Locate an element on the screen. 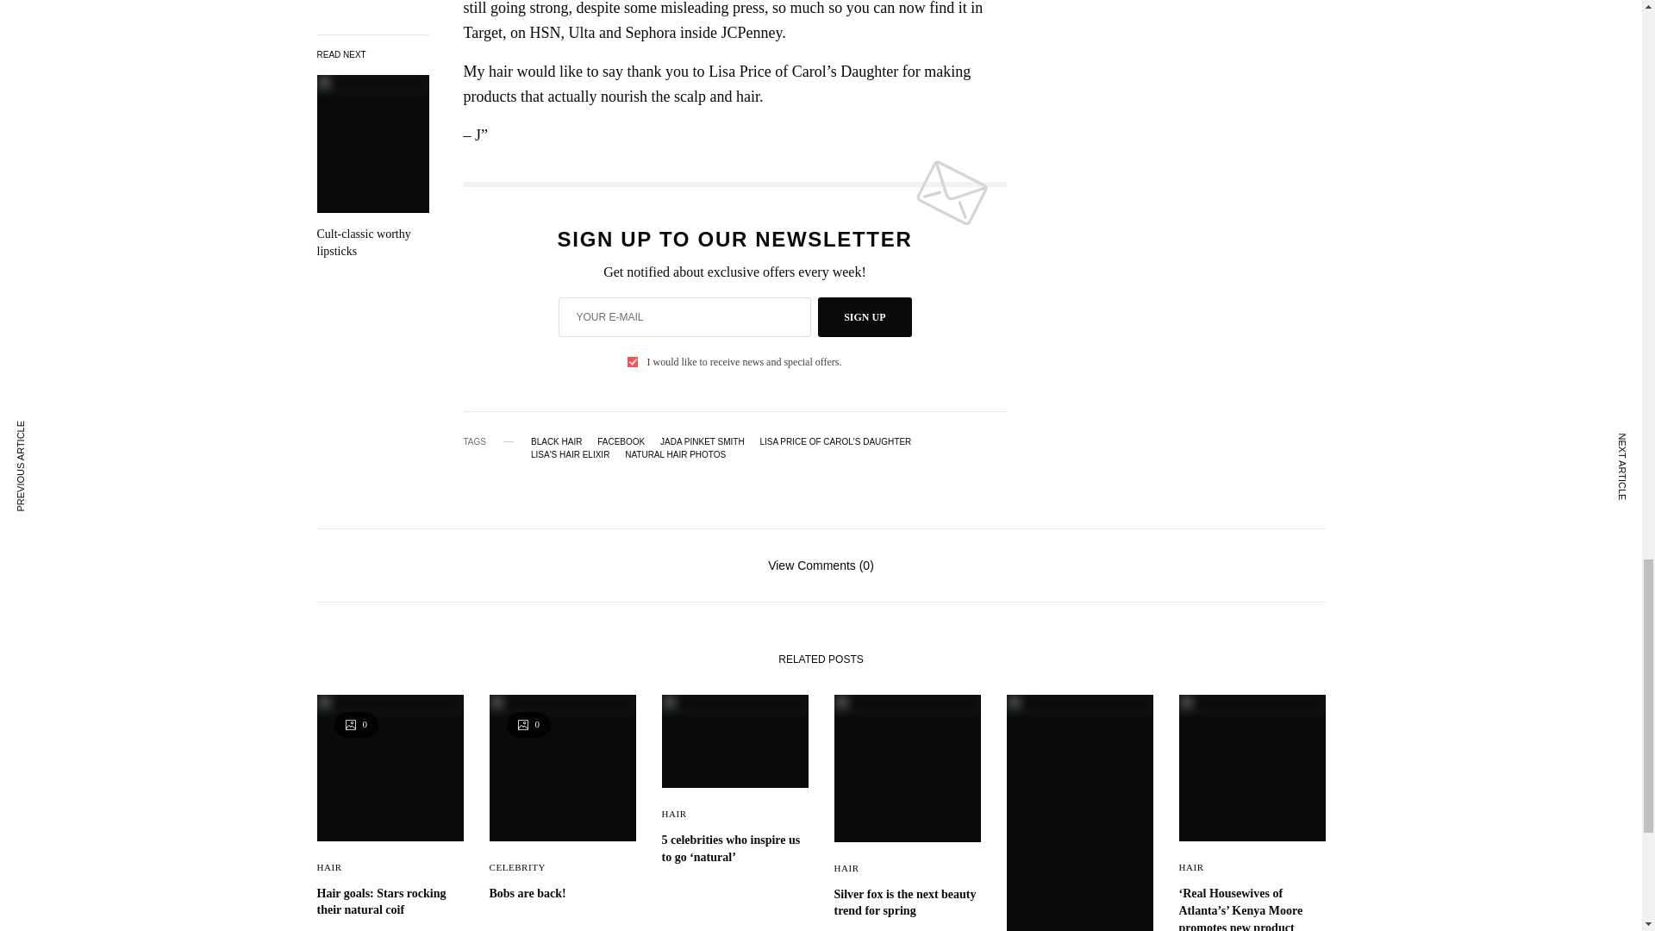 This screenshot has width=1655, height=931. HAIR is located at coordinates (674, 814).